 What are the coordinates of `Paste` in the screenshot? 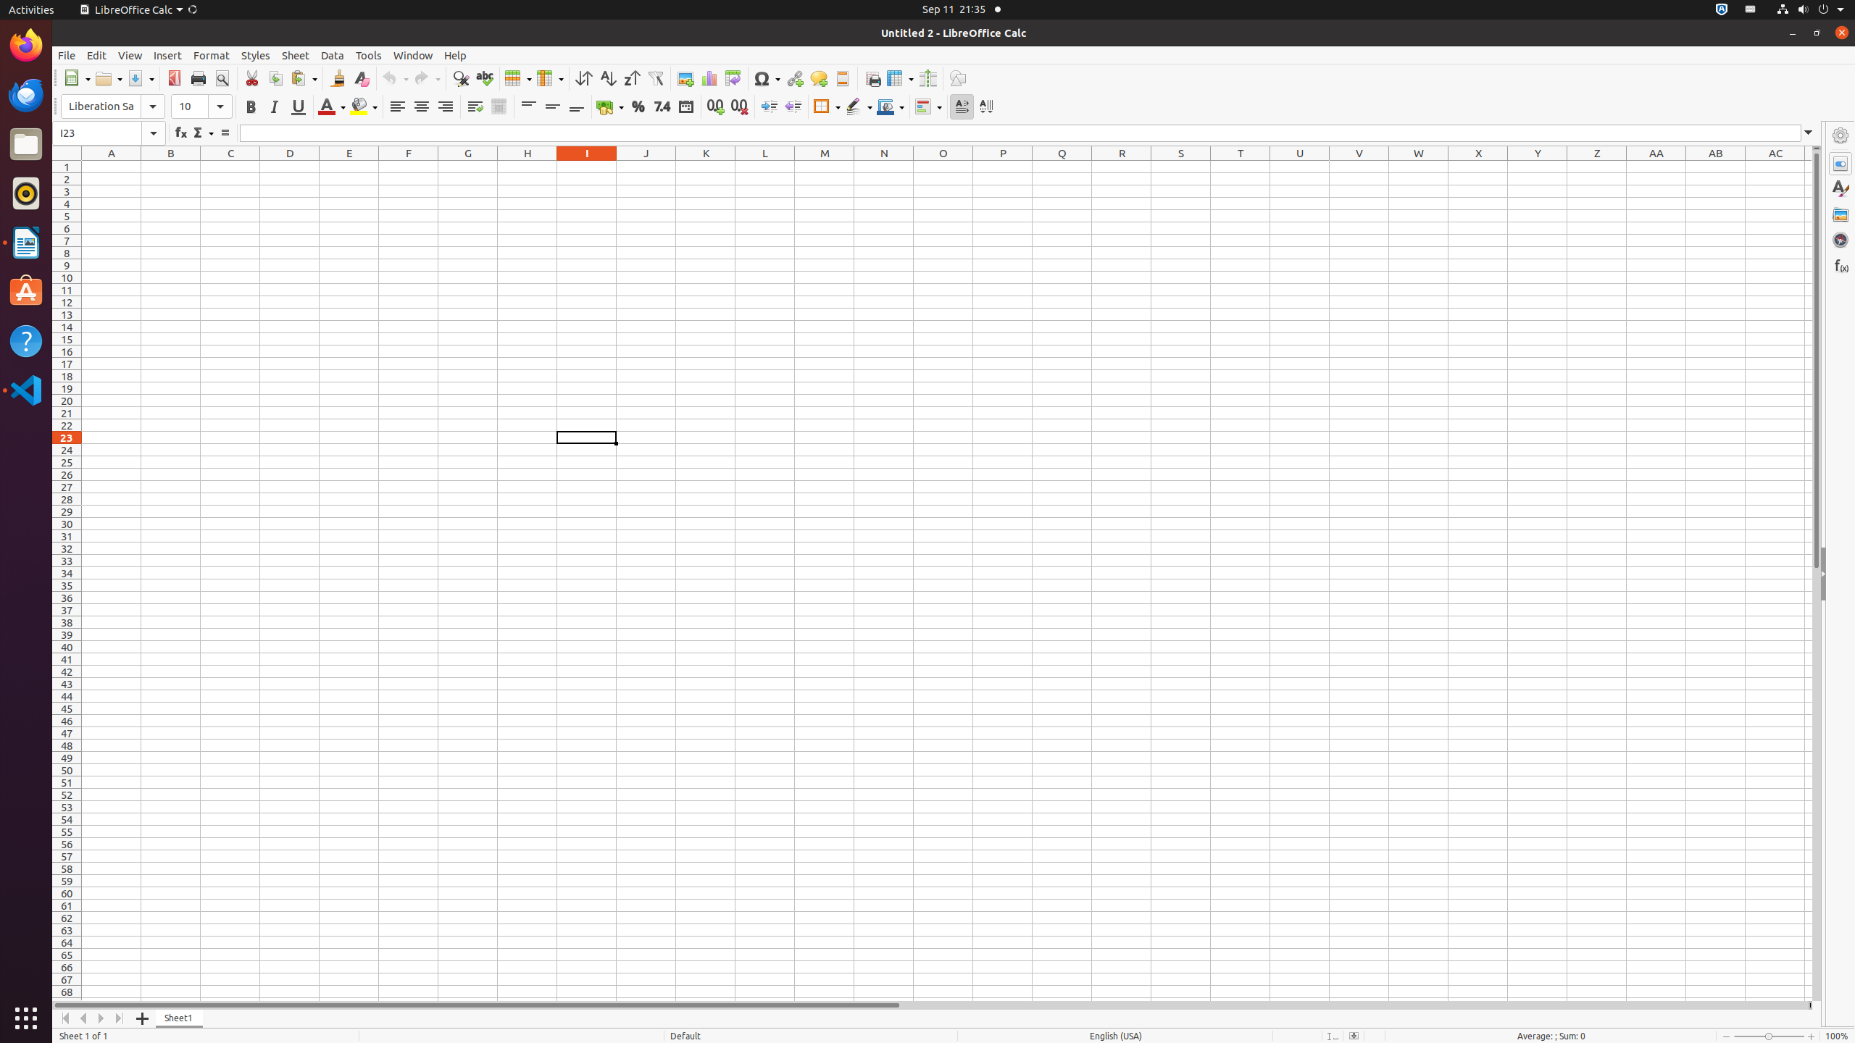 It's located at (304, 78).